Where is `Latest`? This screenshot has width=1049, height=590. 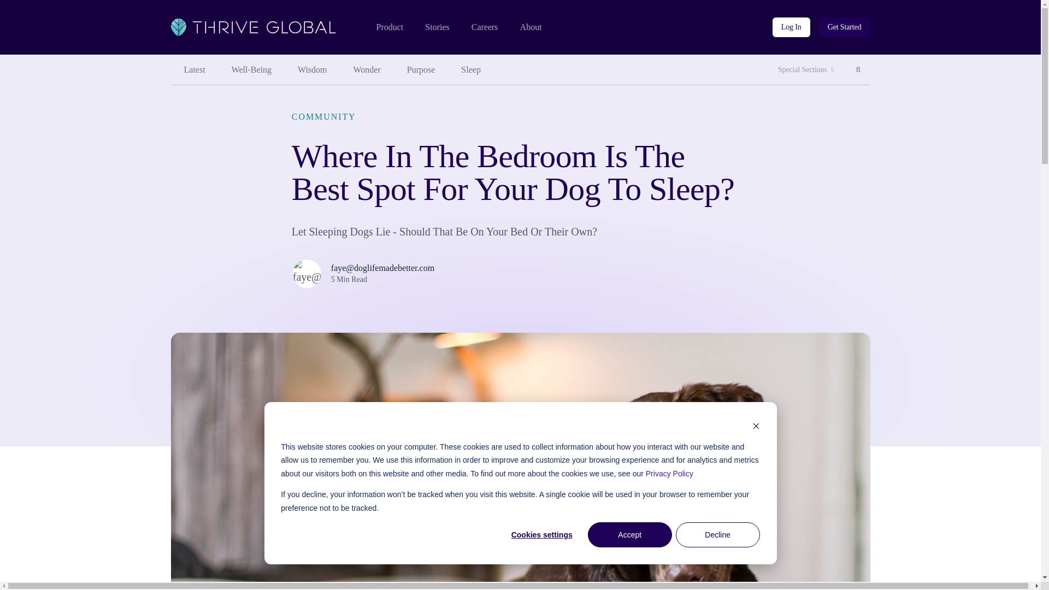
Latest is located at coordinates (367, 70).